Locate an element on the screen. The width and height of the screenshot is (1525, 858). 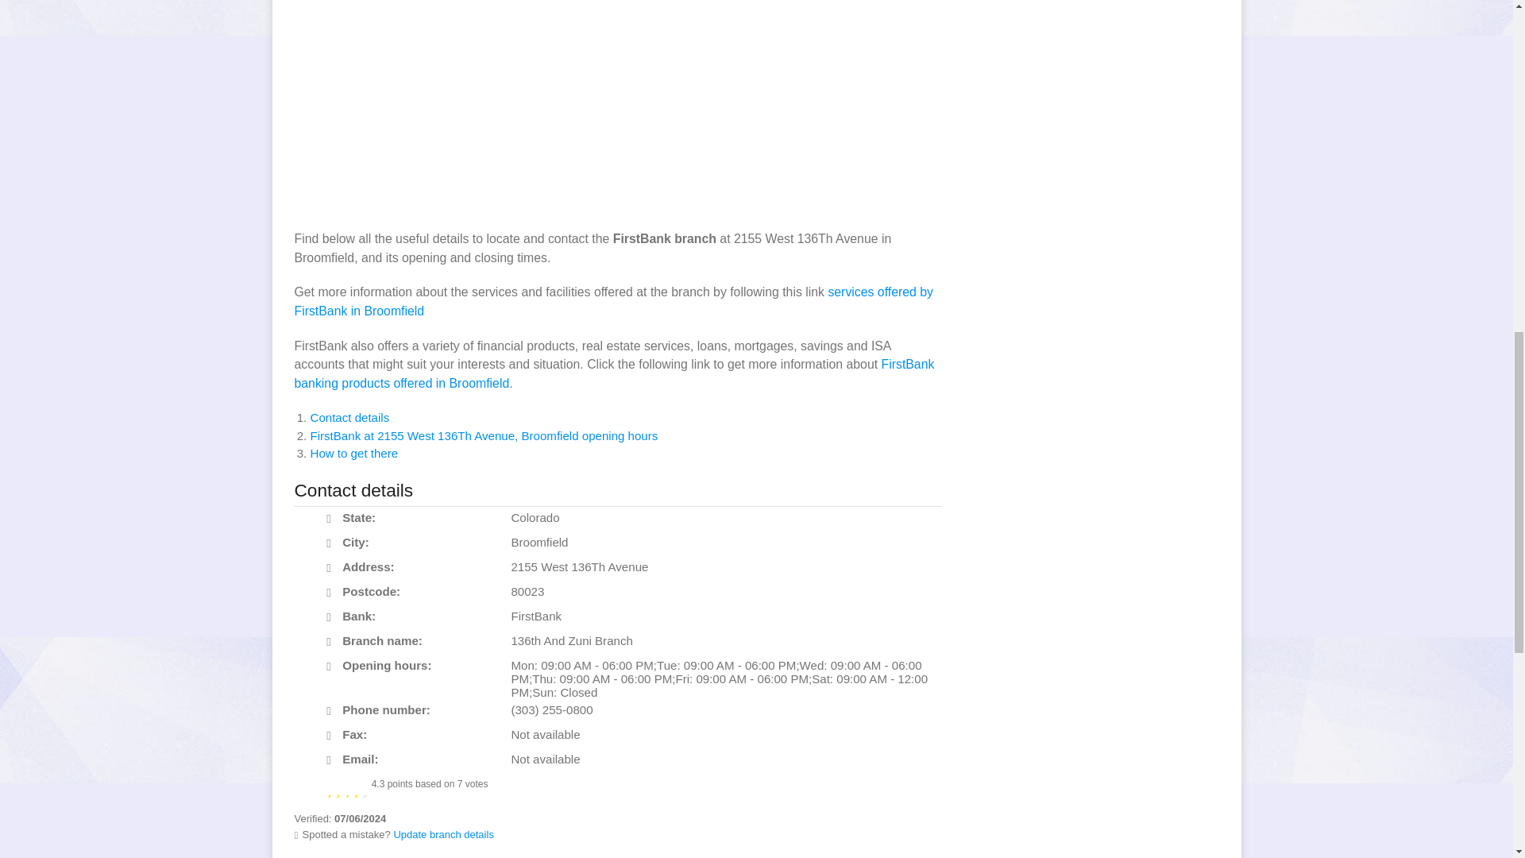
Bank is located at coordinates (334, 617).